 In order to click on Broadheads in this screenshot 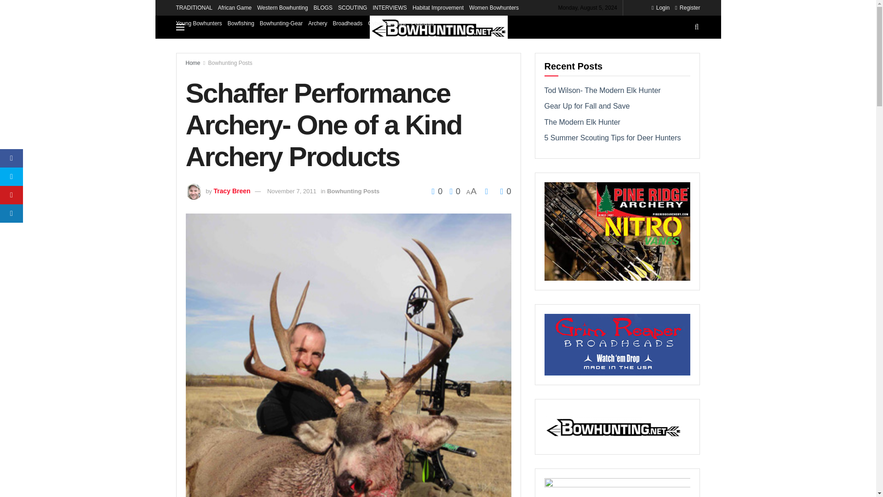, I will do `click(348, 23)`.